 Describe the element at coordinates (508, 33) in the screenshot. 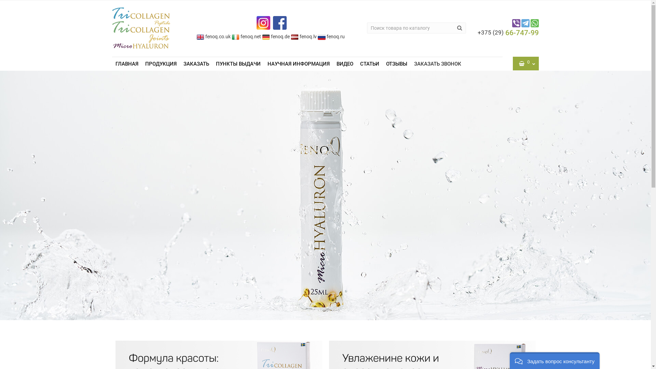

I see `+375 (29) 66-747-99` at that location.